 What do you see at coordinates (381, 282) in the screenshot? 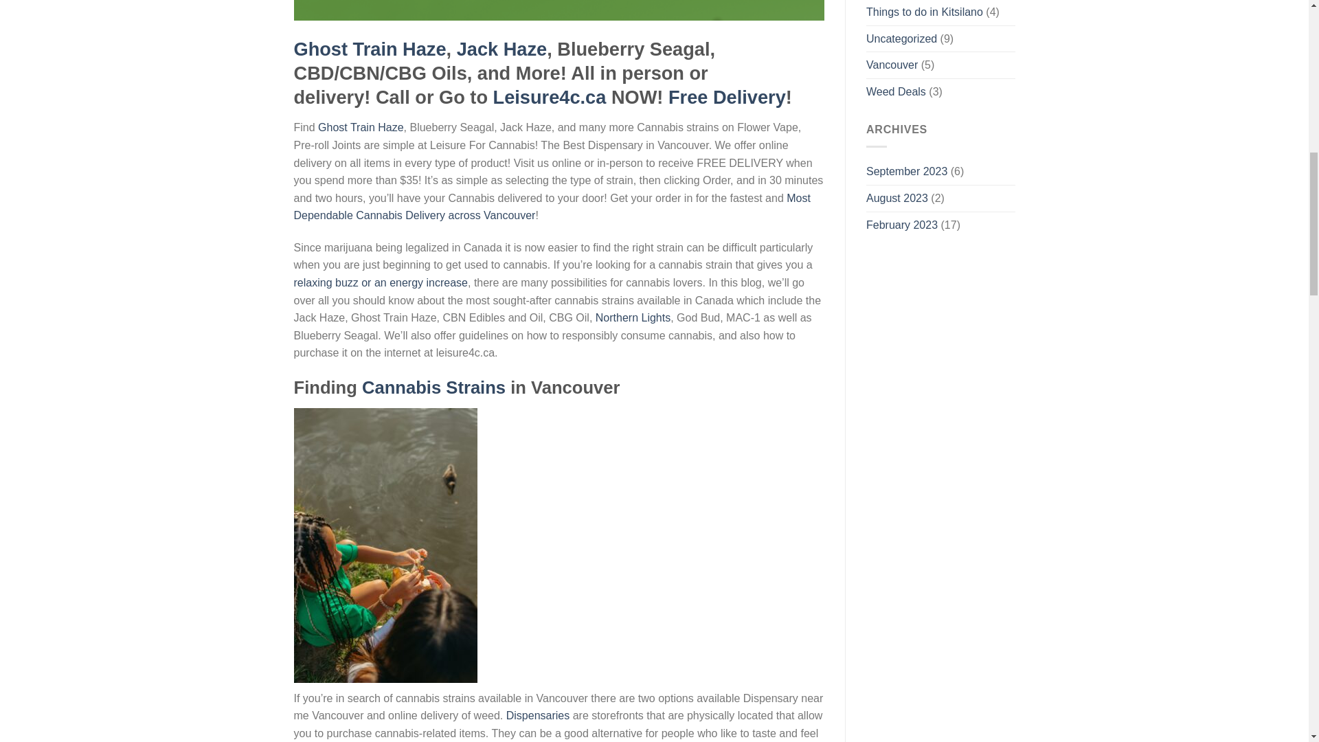
I see `relaxing buzz or an energy increase` at bounding box center [381, 282].